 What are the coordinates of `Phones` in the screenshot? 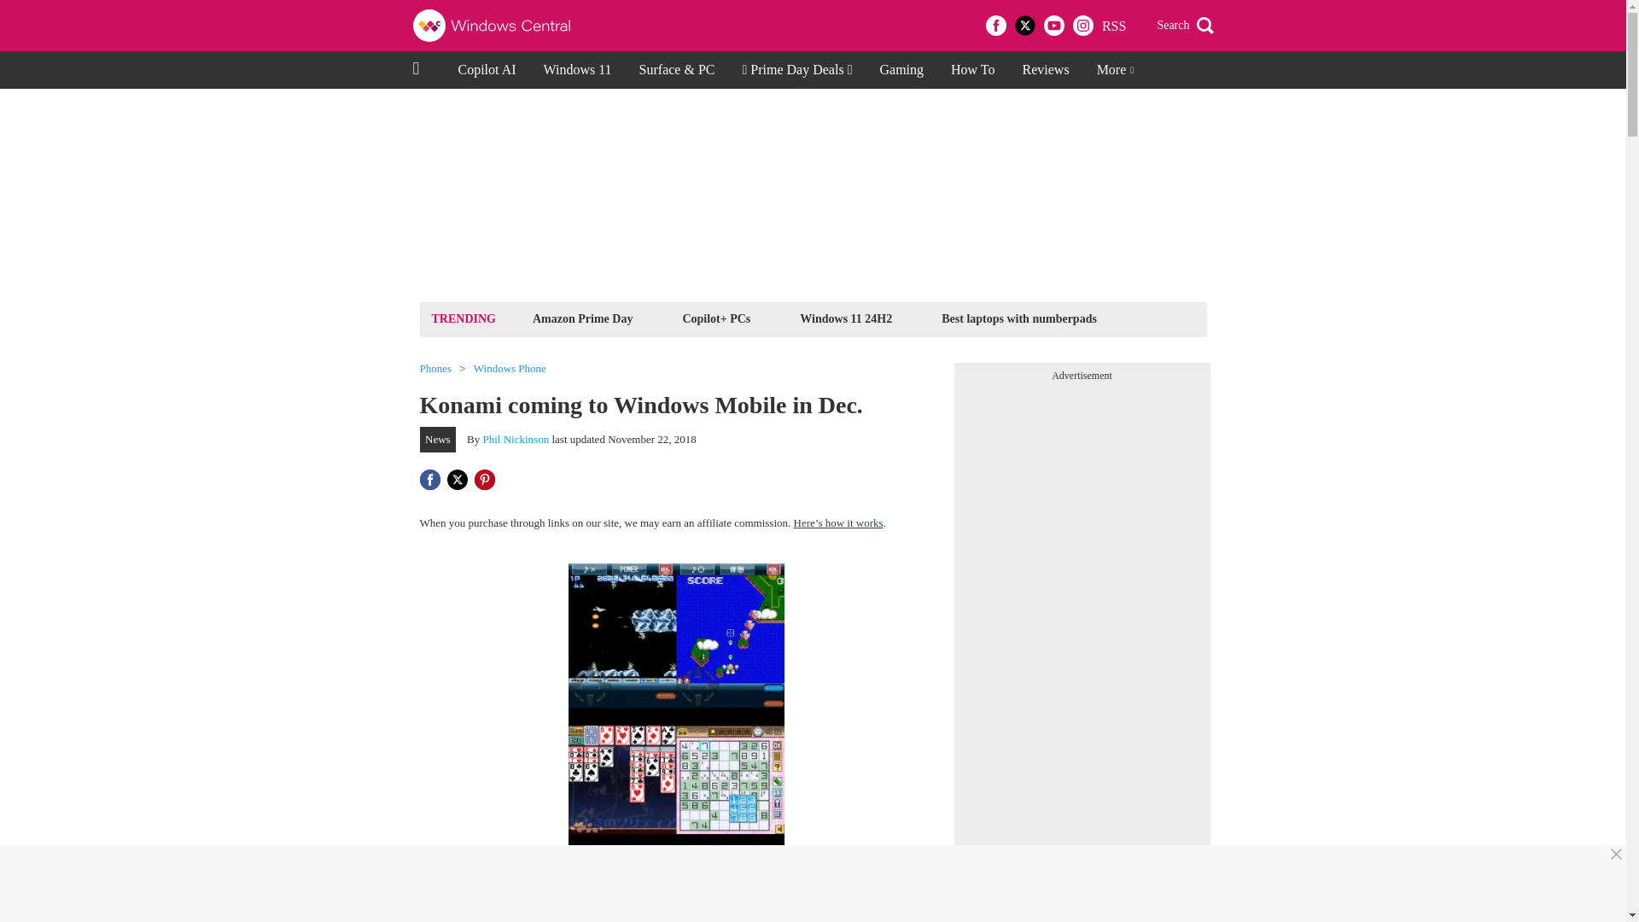 It's located at (435, 369).